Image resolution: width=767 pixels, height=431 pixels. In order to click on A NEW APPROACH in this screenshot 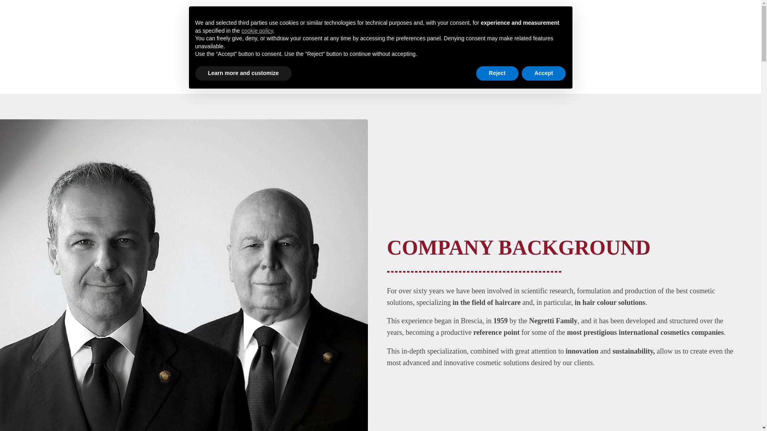, I will do `click(360, 79)`.